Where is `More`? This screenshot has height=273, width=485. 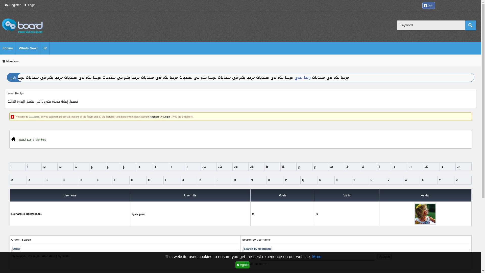 More is located at coordinates (317, 257).